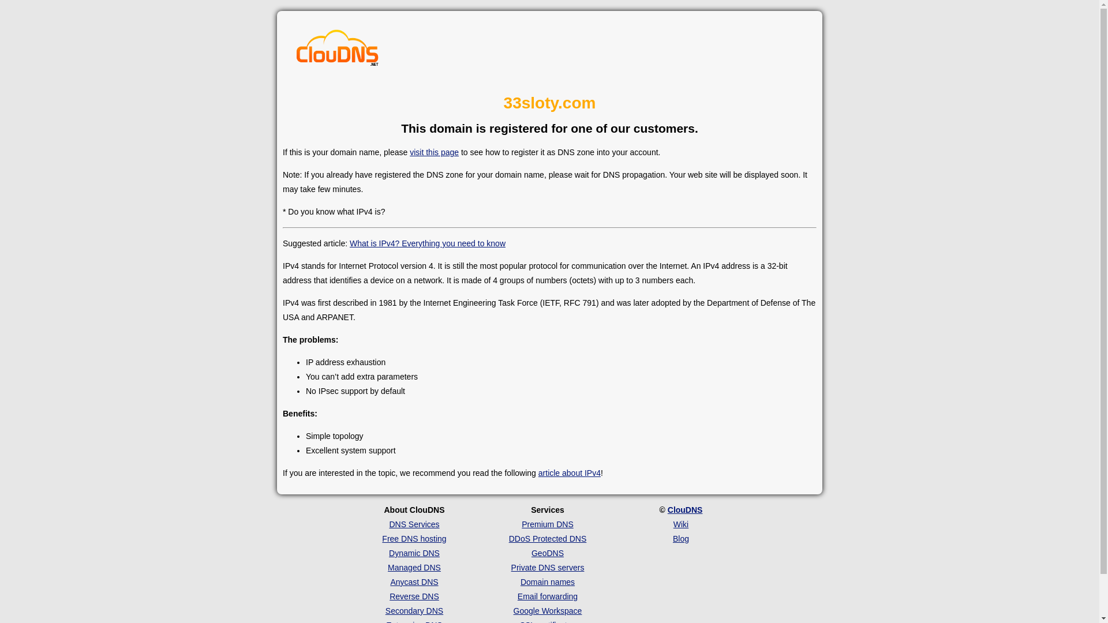  What do you see at coordinates (414, 553) in the screenshot?
I see `Dynamic DNS` at bounding box center [414, 553].